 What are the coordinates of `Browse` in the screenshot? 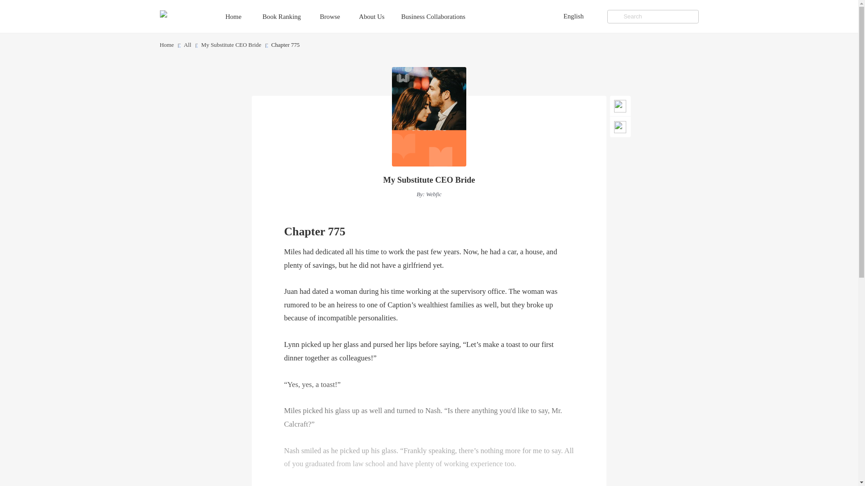 It's located at (338, 16).